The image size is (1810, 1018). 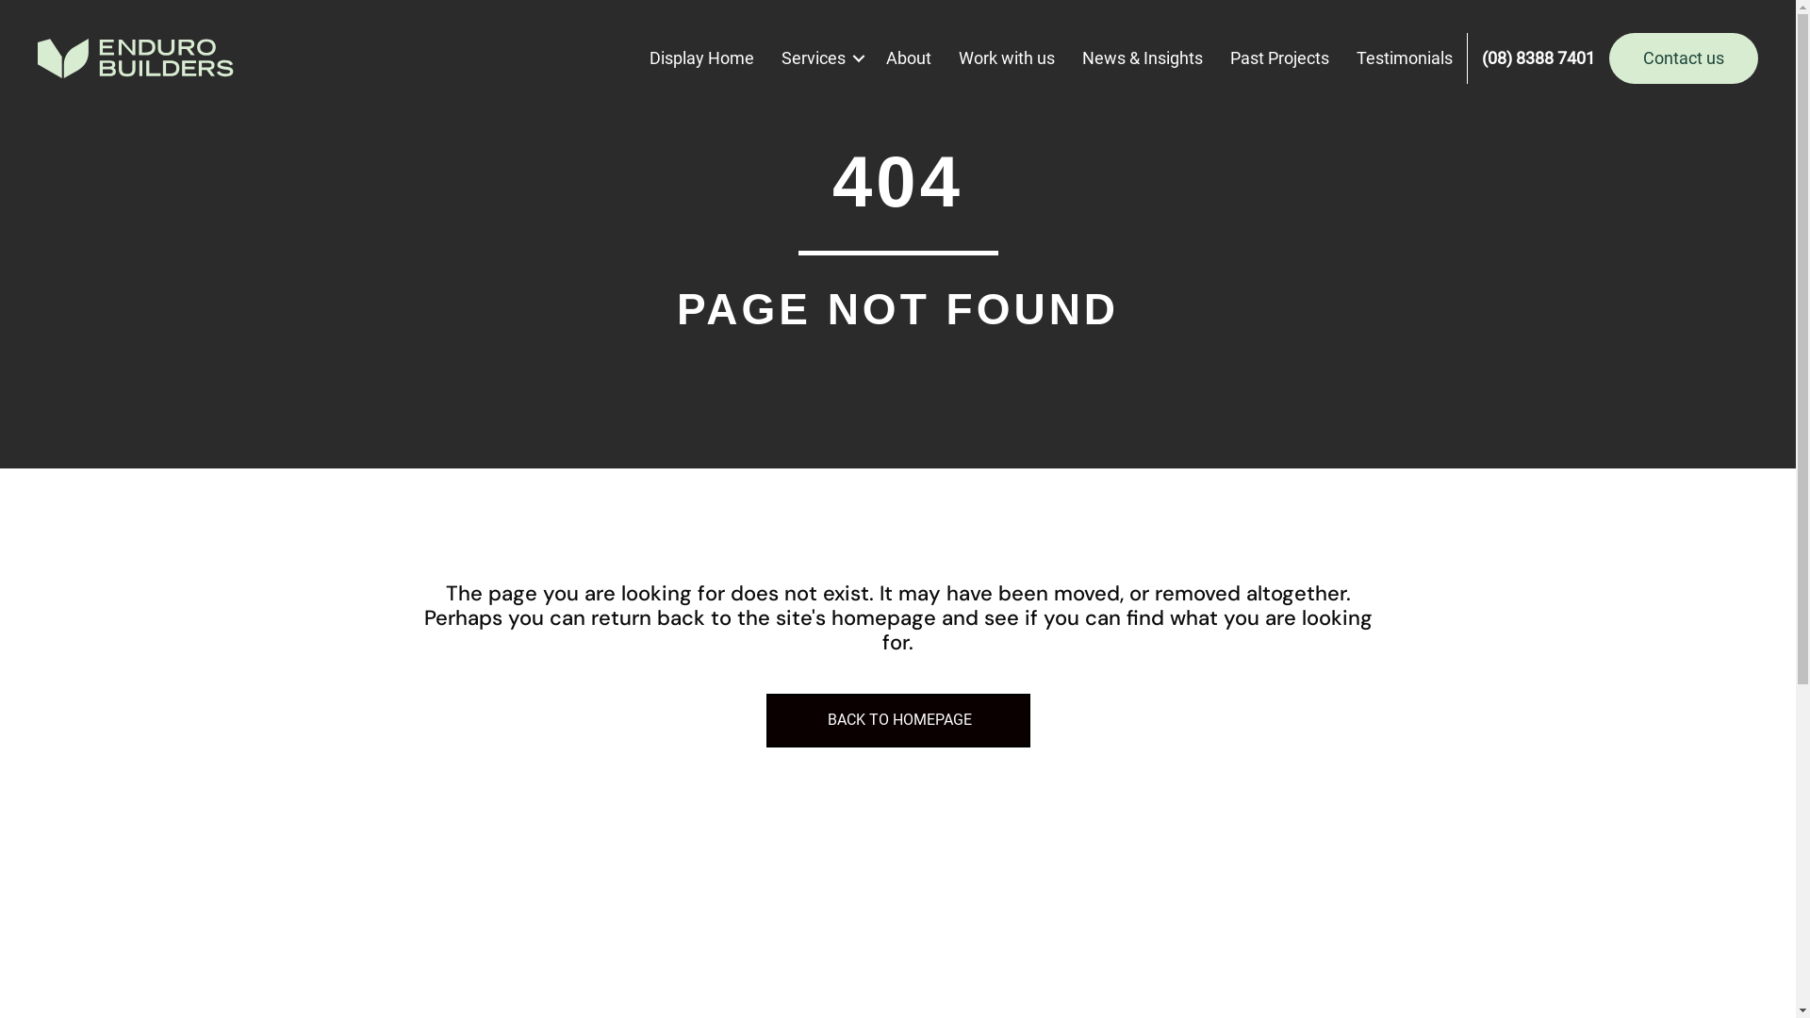 I want to click on Contact us, so click(x=1684, y=58).